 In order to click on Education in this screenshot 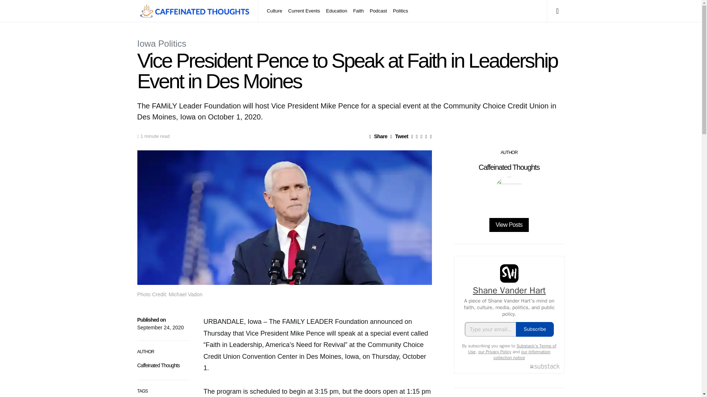, I will do `click(337, 11)`.